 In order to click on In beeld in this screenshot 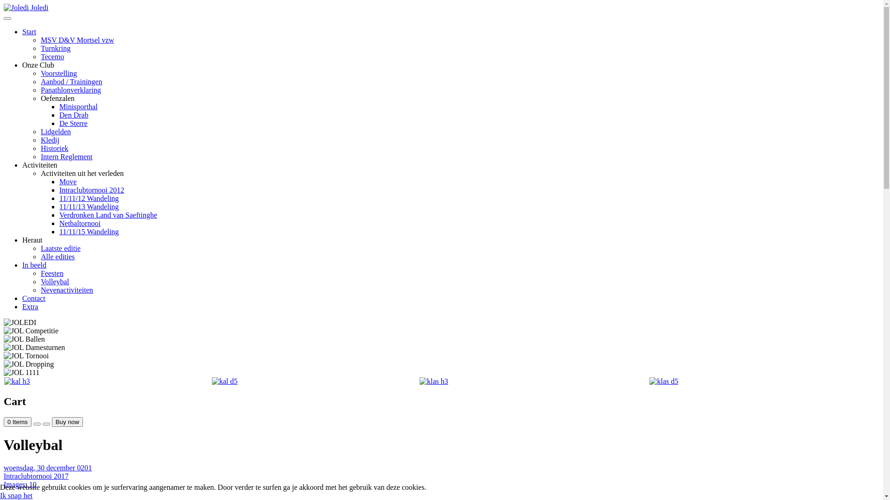, I will do `click(34, 265)`.